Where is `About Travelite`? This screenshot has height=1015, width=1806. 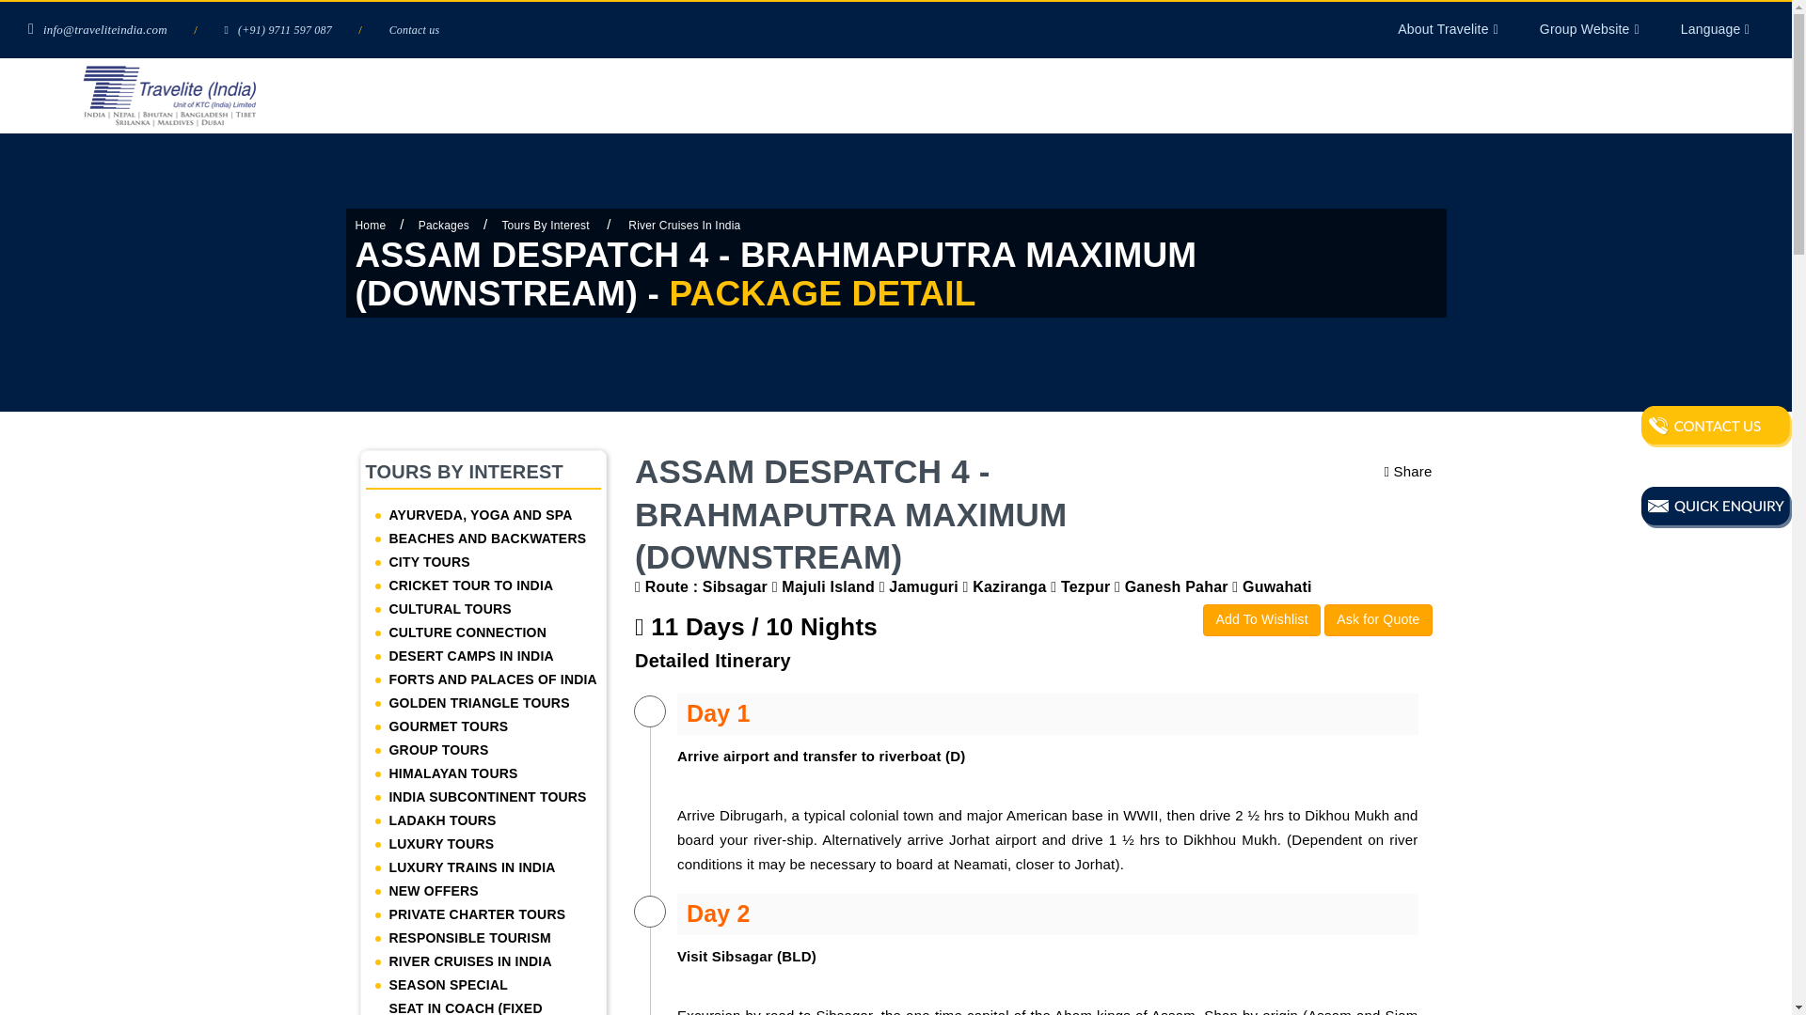 About Travelite is located at coordinates (1455, 28).